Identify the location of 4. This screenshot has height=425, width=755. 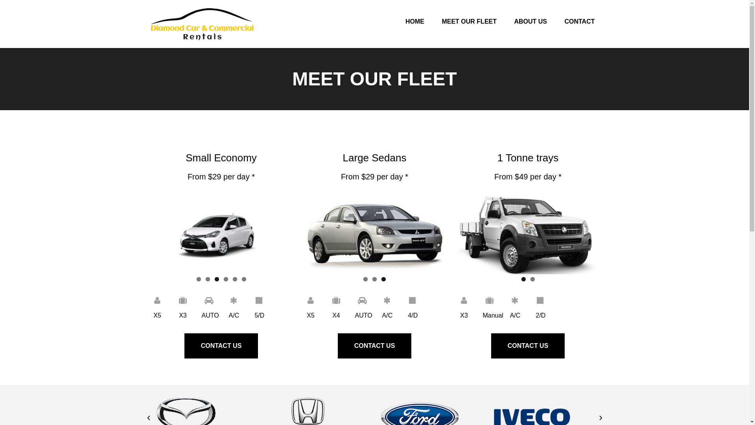
(226, 279).